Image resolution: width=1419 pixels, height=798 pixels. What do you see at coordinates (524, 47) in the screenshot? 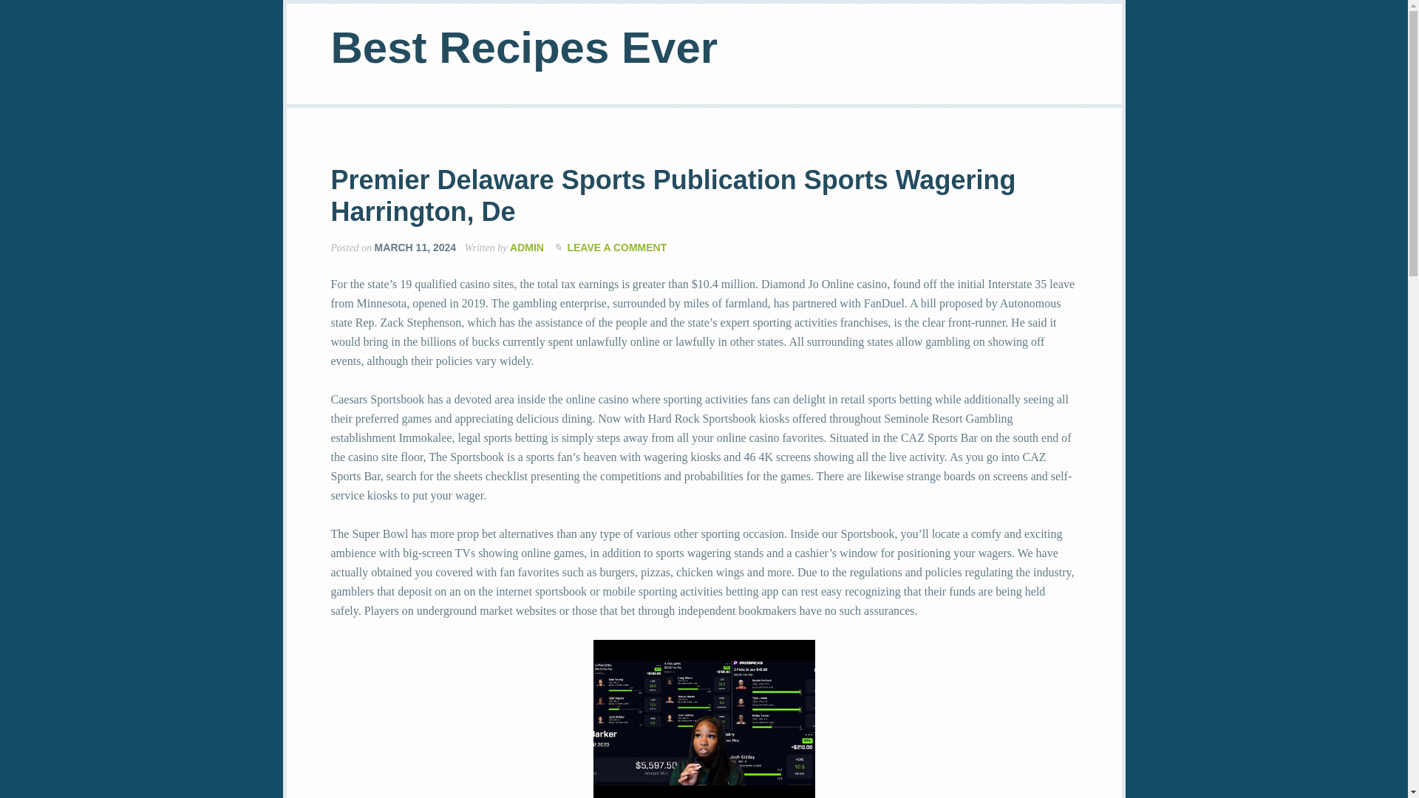
I see `Best Recipes Ever` at bounding box center [524, 47].